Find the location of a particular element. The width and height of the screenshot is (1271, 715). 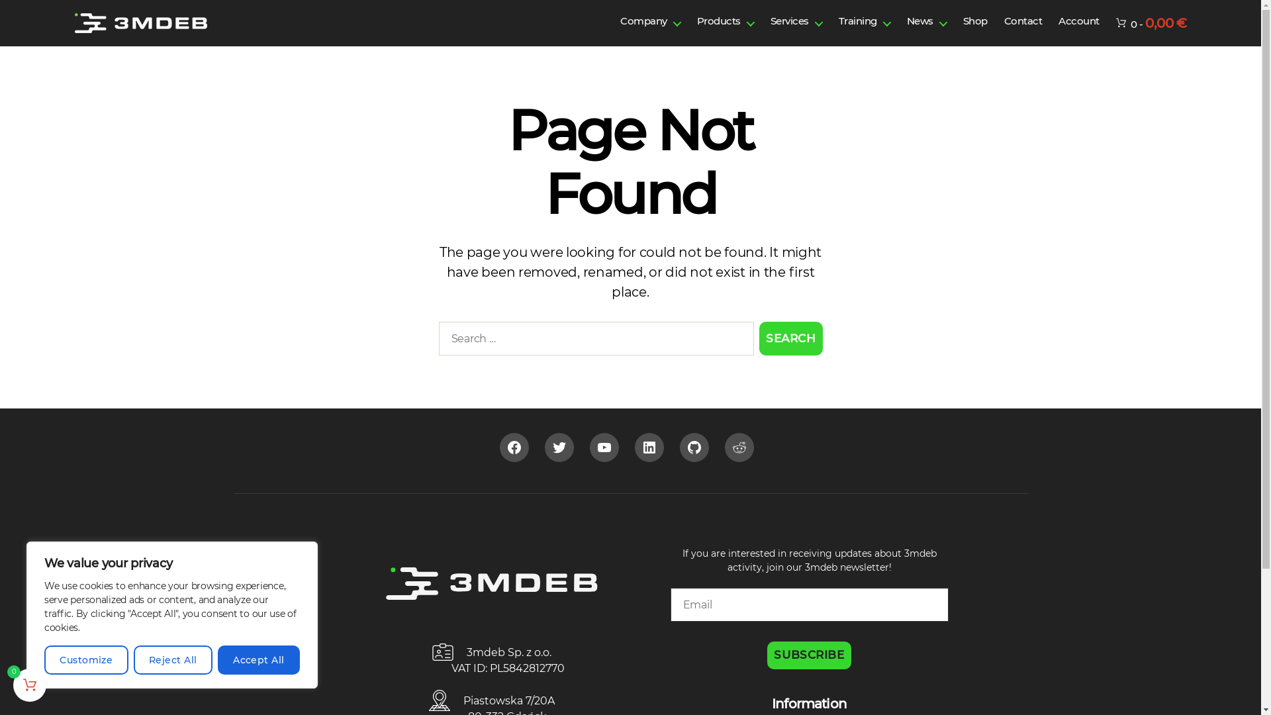

SUBSCRIBE is located at coordinates (809, 655).